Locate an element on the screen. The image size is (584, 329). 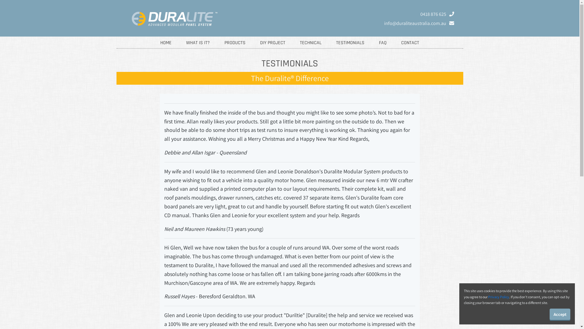
info@duraliteaustralia.com.au is located at coordinates (415, 23).